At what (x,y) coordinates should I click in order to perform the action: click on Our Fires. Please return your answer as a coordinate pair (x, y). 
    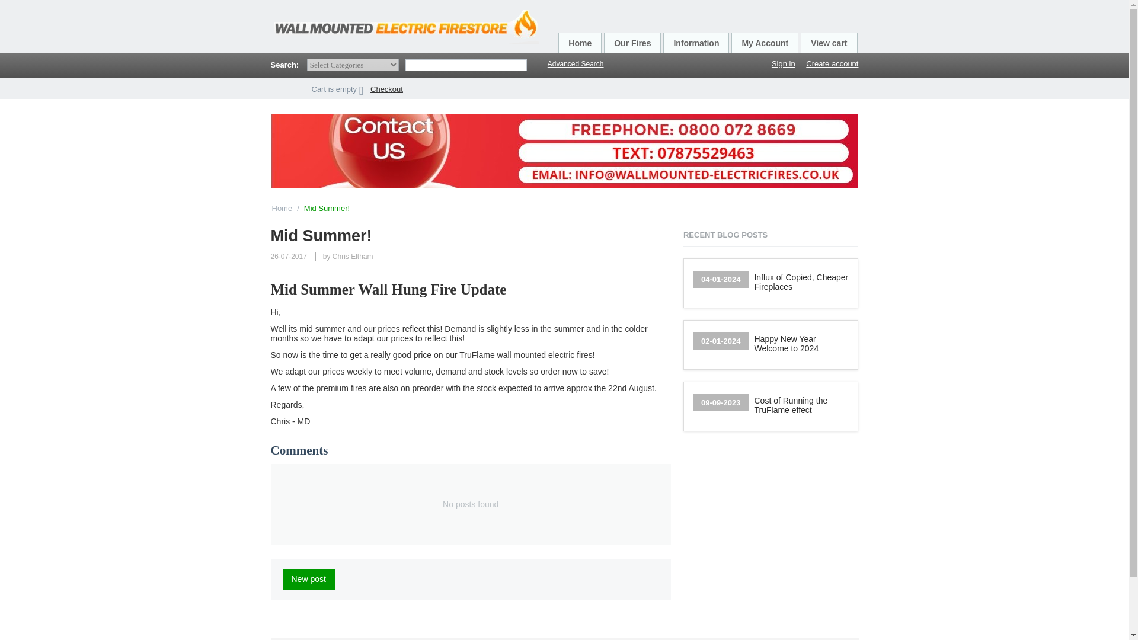
    Looking at the image, I should click on (632, 43).